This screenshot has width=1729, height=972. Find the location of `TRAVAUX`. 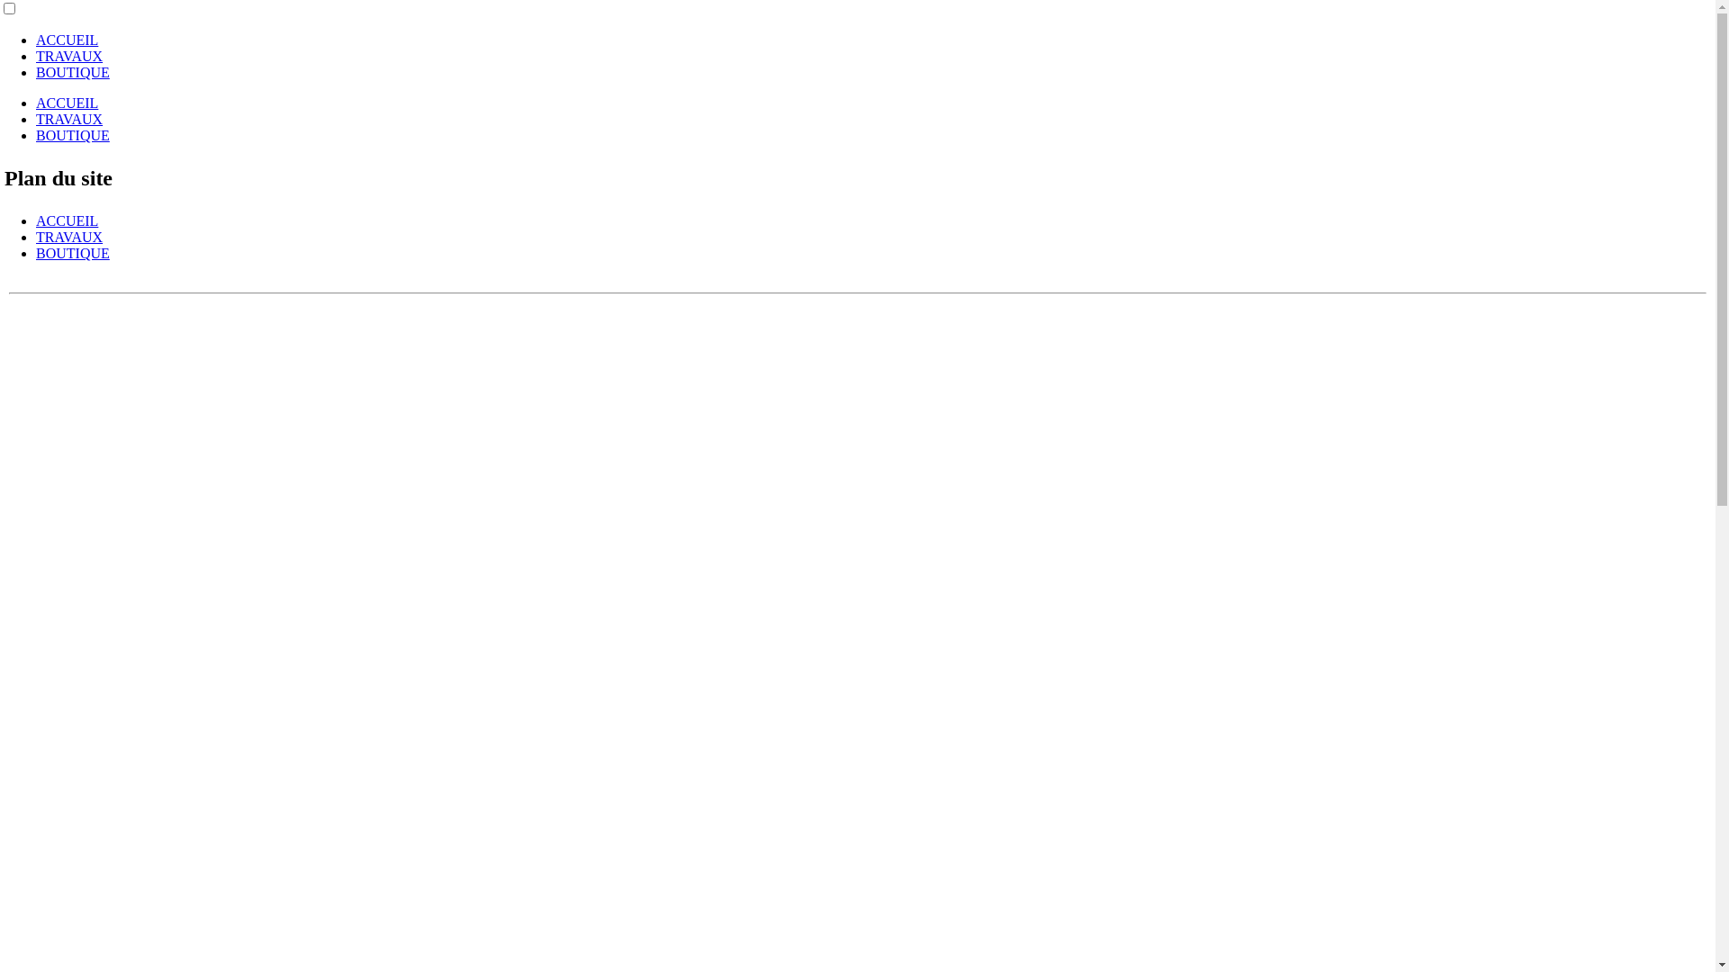

TRAVAUX is located at coordinates (69, 56).